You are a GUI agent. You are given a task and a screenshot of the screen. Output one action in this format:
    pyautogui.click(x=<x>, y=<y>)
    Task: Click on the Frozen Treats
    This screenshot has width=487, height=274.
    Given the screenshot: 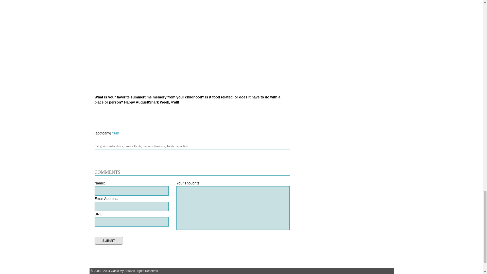 What is the action you would take?
    pyautogui.click(x=133, y=146)
    